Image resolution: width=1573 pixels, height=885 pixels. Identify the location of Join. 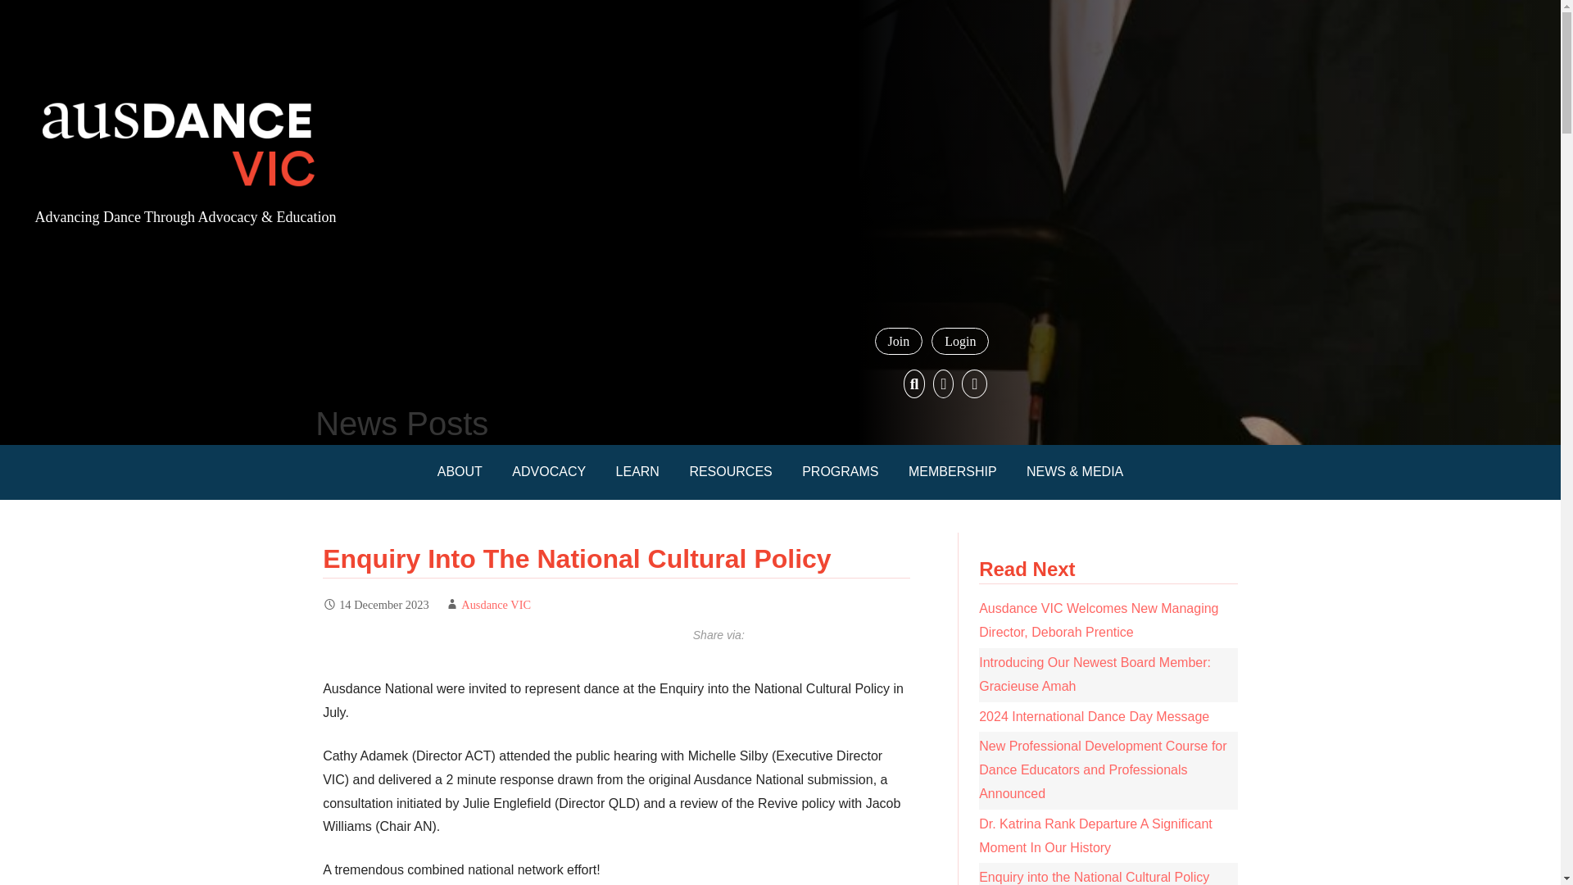
(899, 341).